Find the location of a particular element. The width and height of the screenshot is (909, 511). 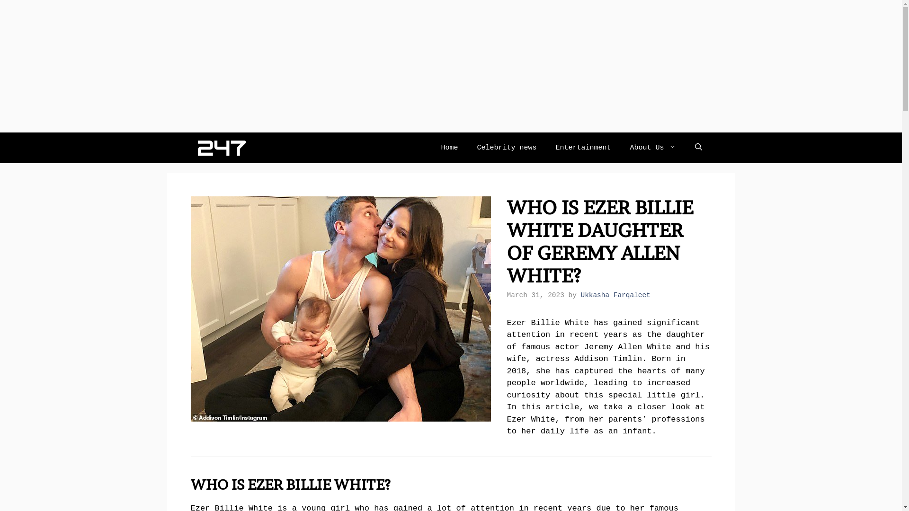

White is located at coordinates (577, 323).